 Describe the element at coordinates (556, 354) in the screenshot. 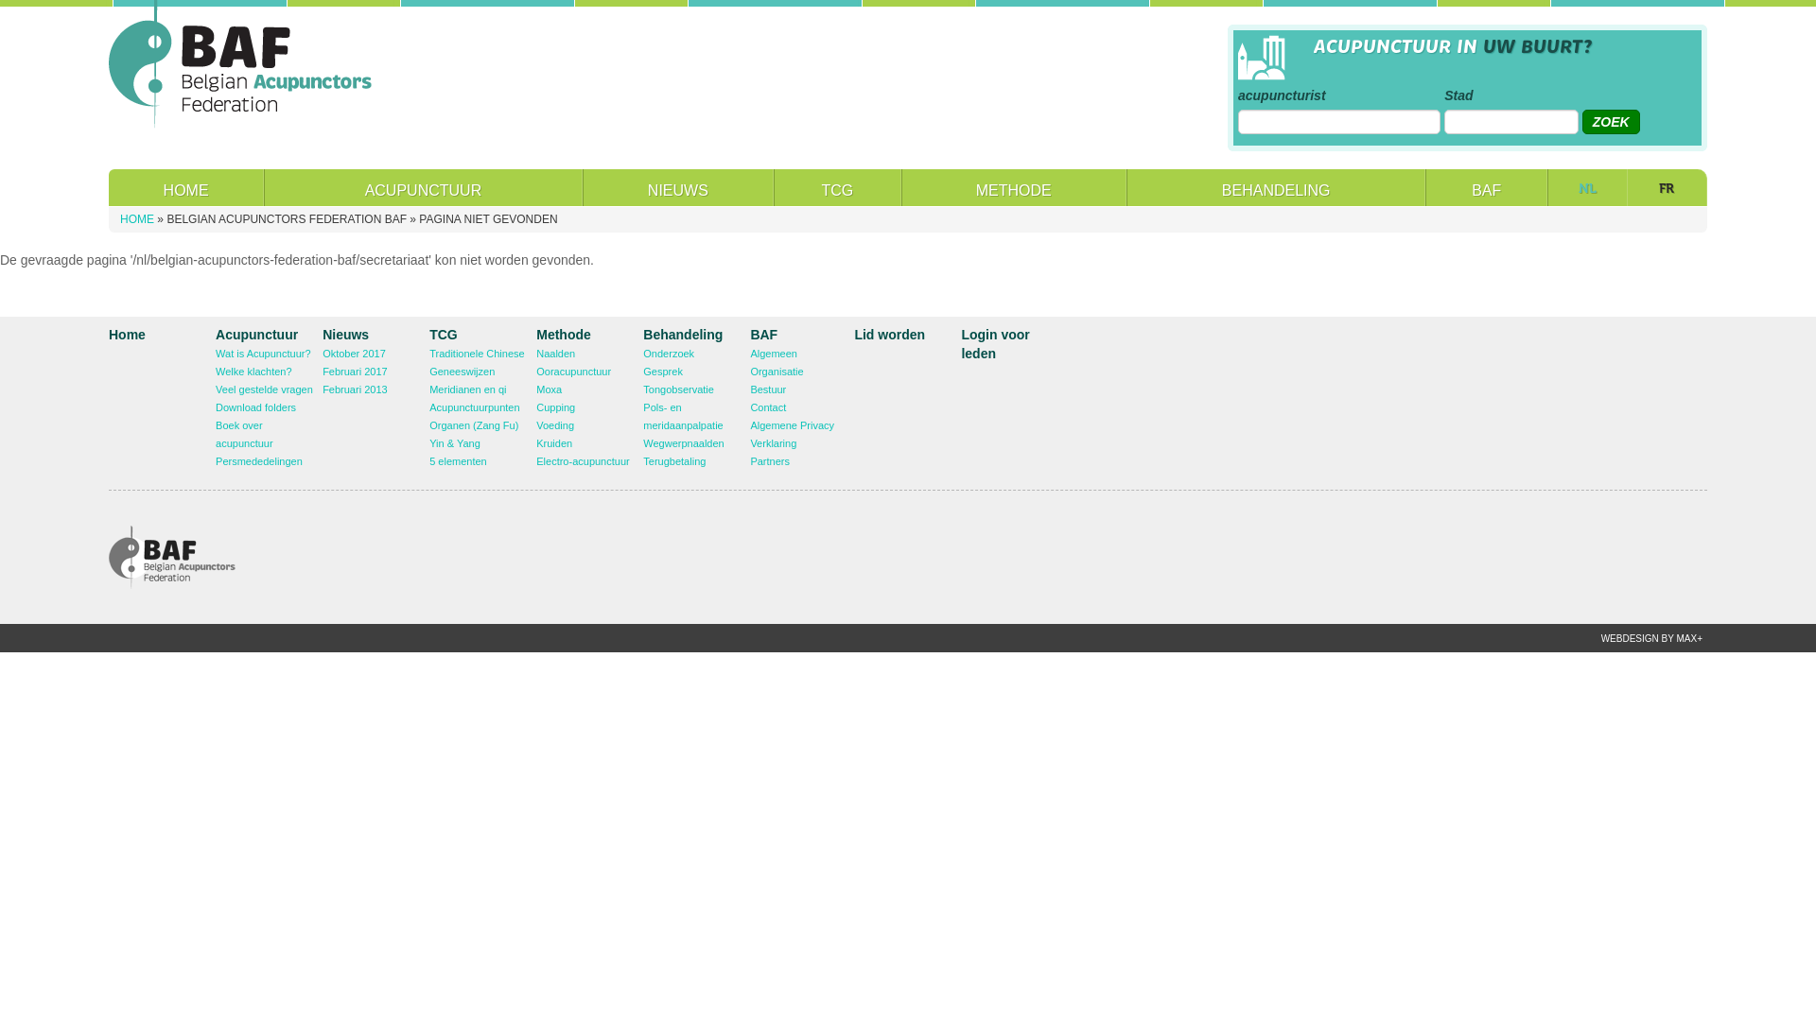

I see `Naalden` at that location.